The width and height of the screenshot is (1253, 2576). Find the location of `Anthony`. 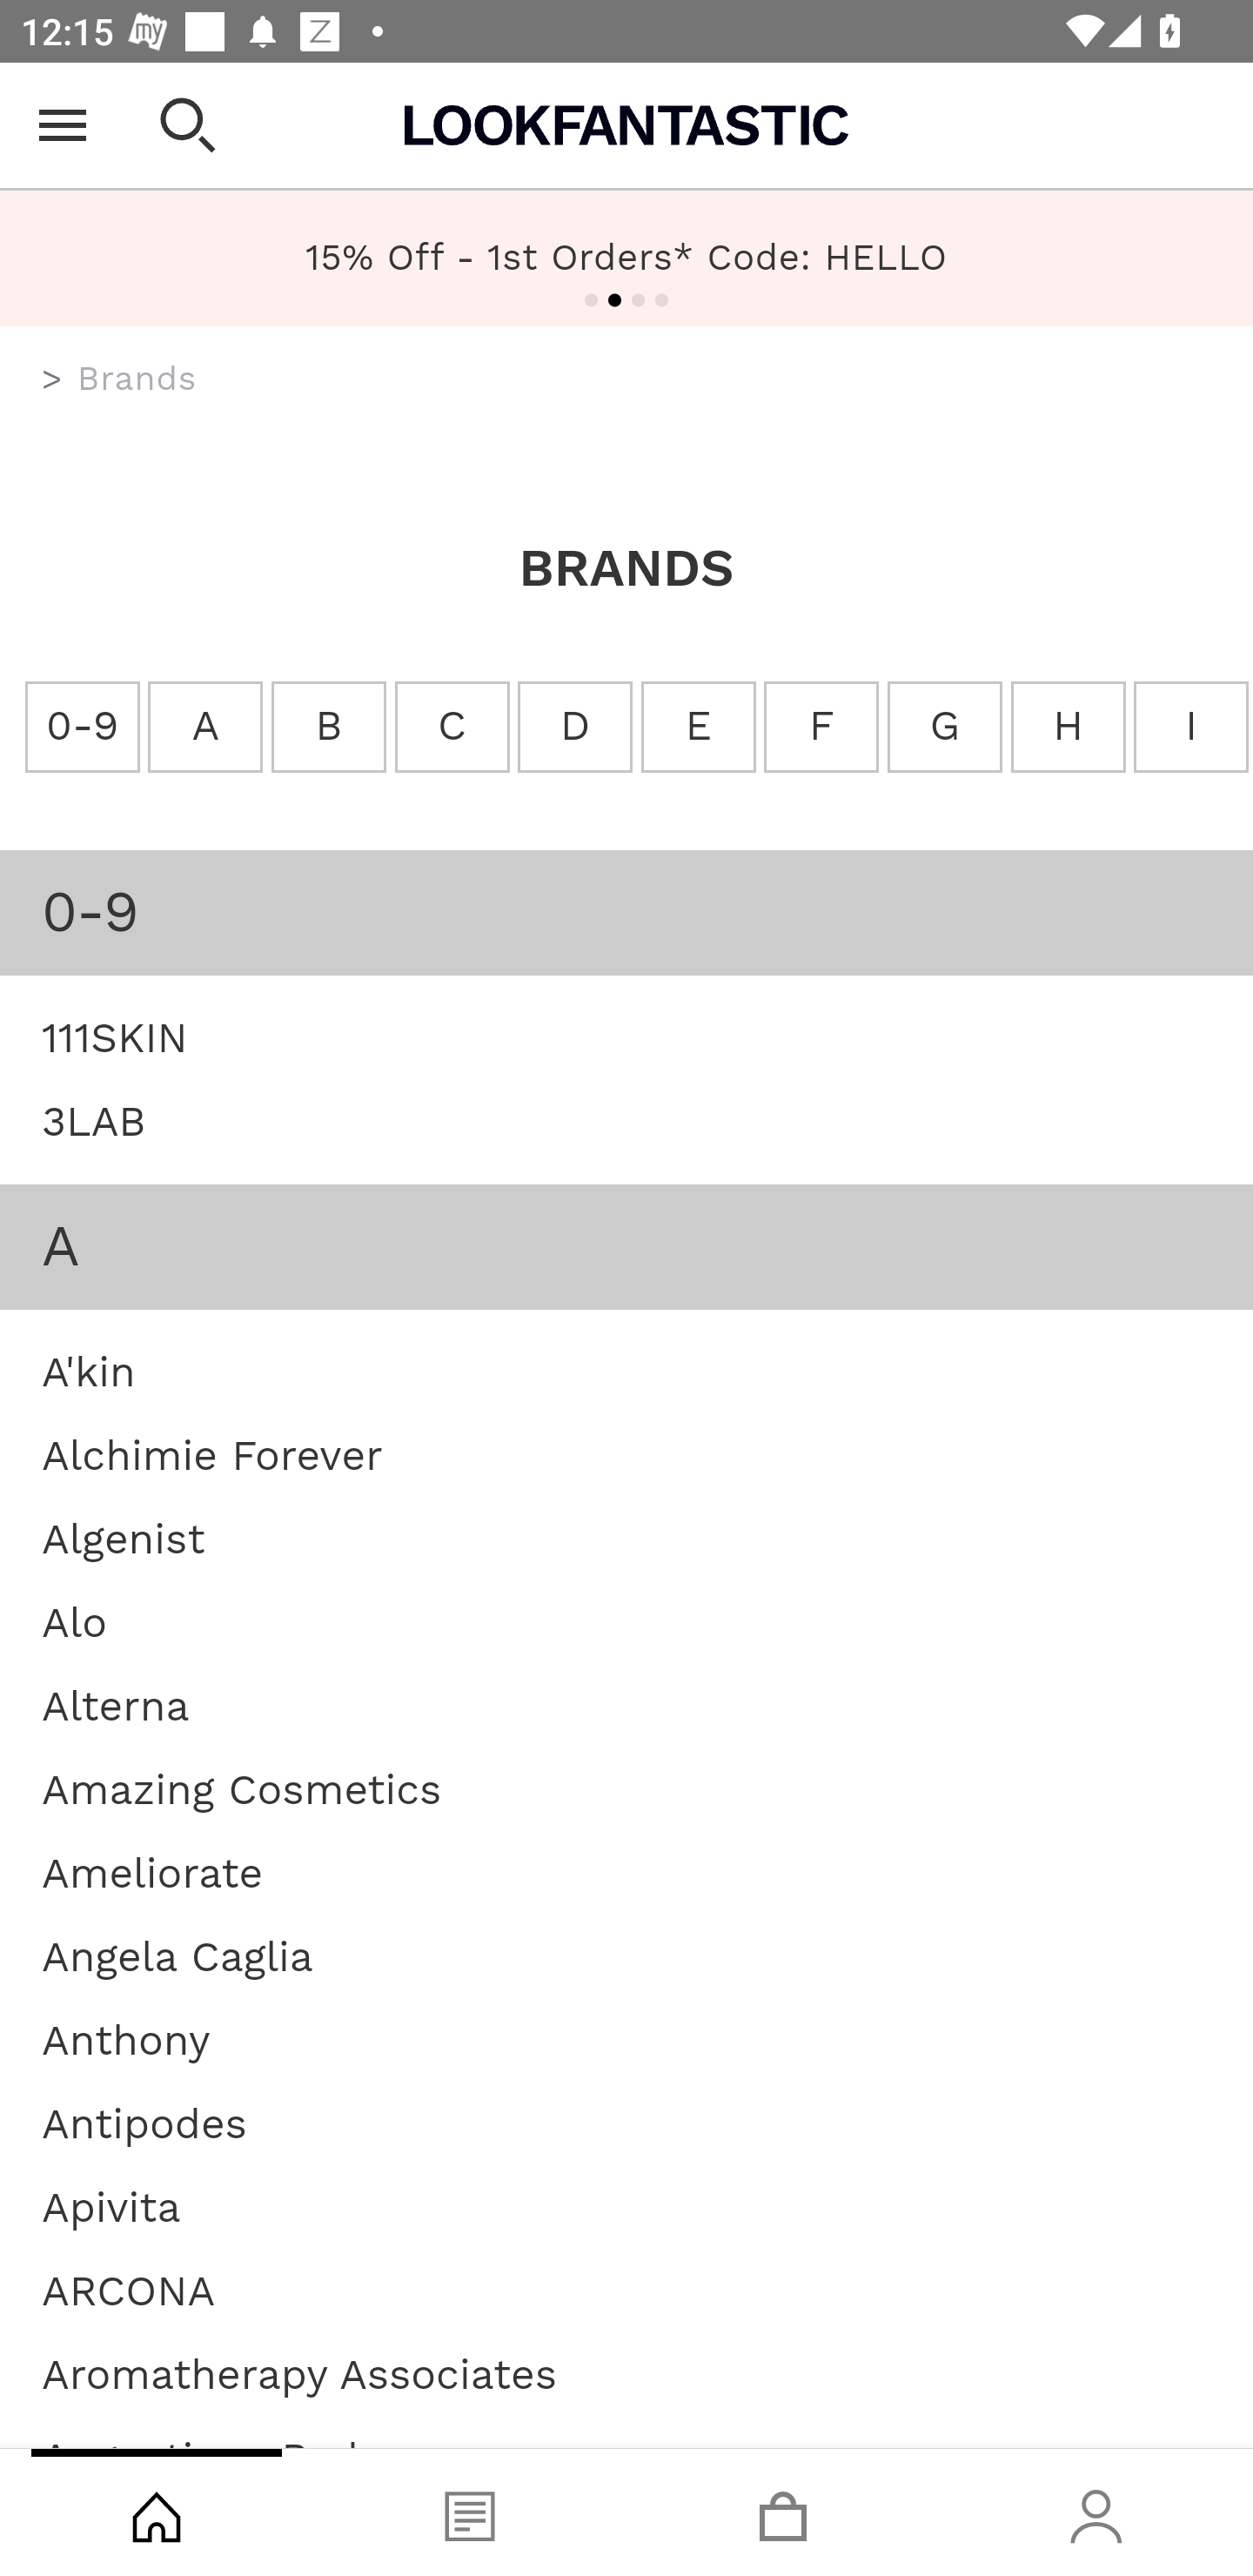

Anthony is located at coordinates (126, 2038).